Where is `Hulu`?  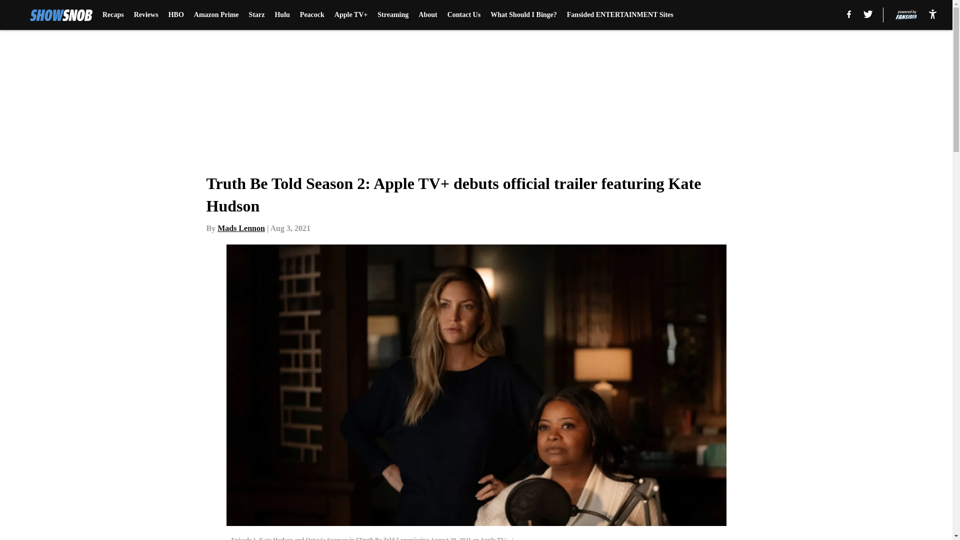 Hulu is located at coordinates (282, 15).